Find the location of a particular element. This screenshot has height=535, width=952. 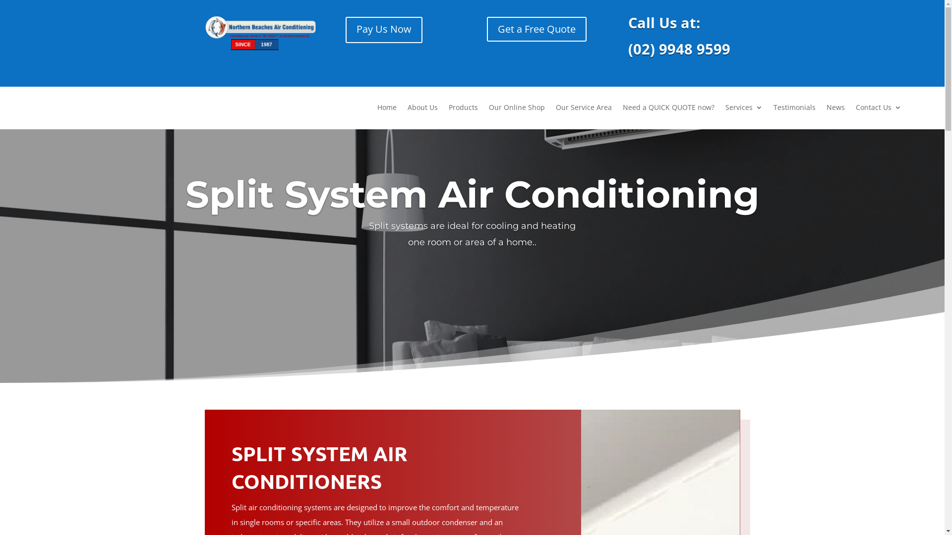

Our Service Area is located at coordinates (584, 115).